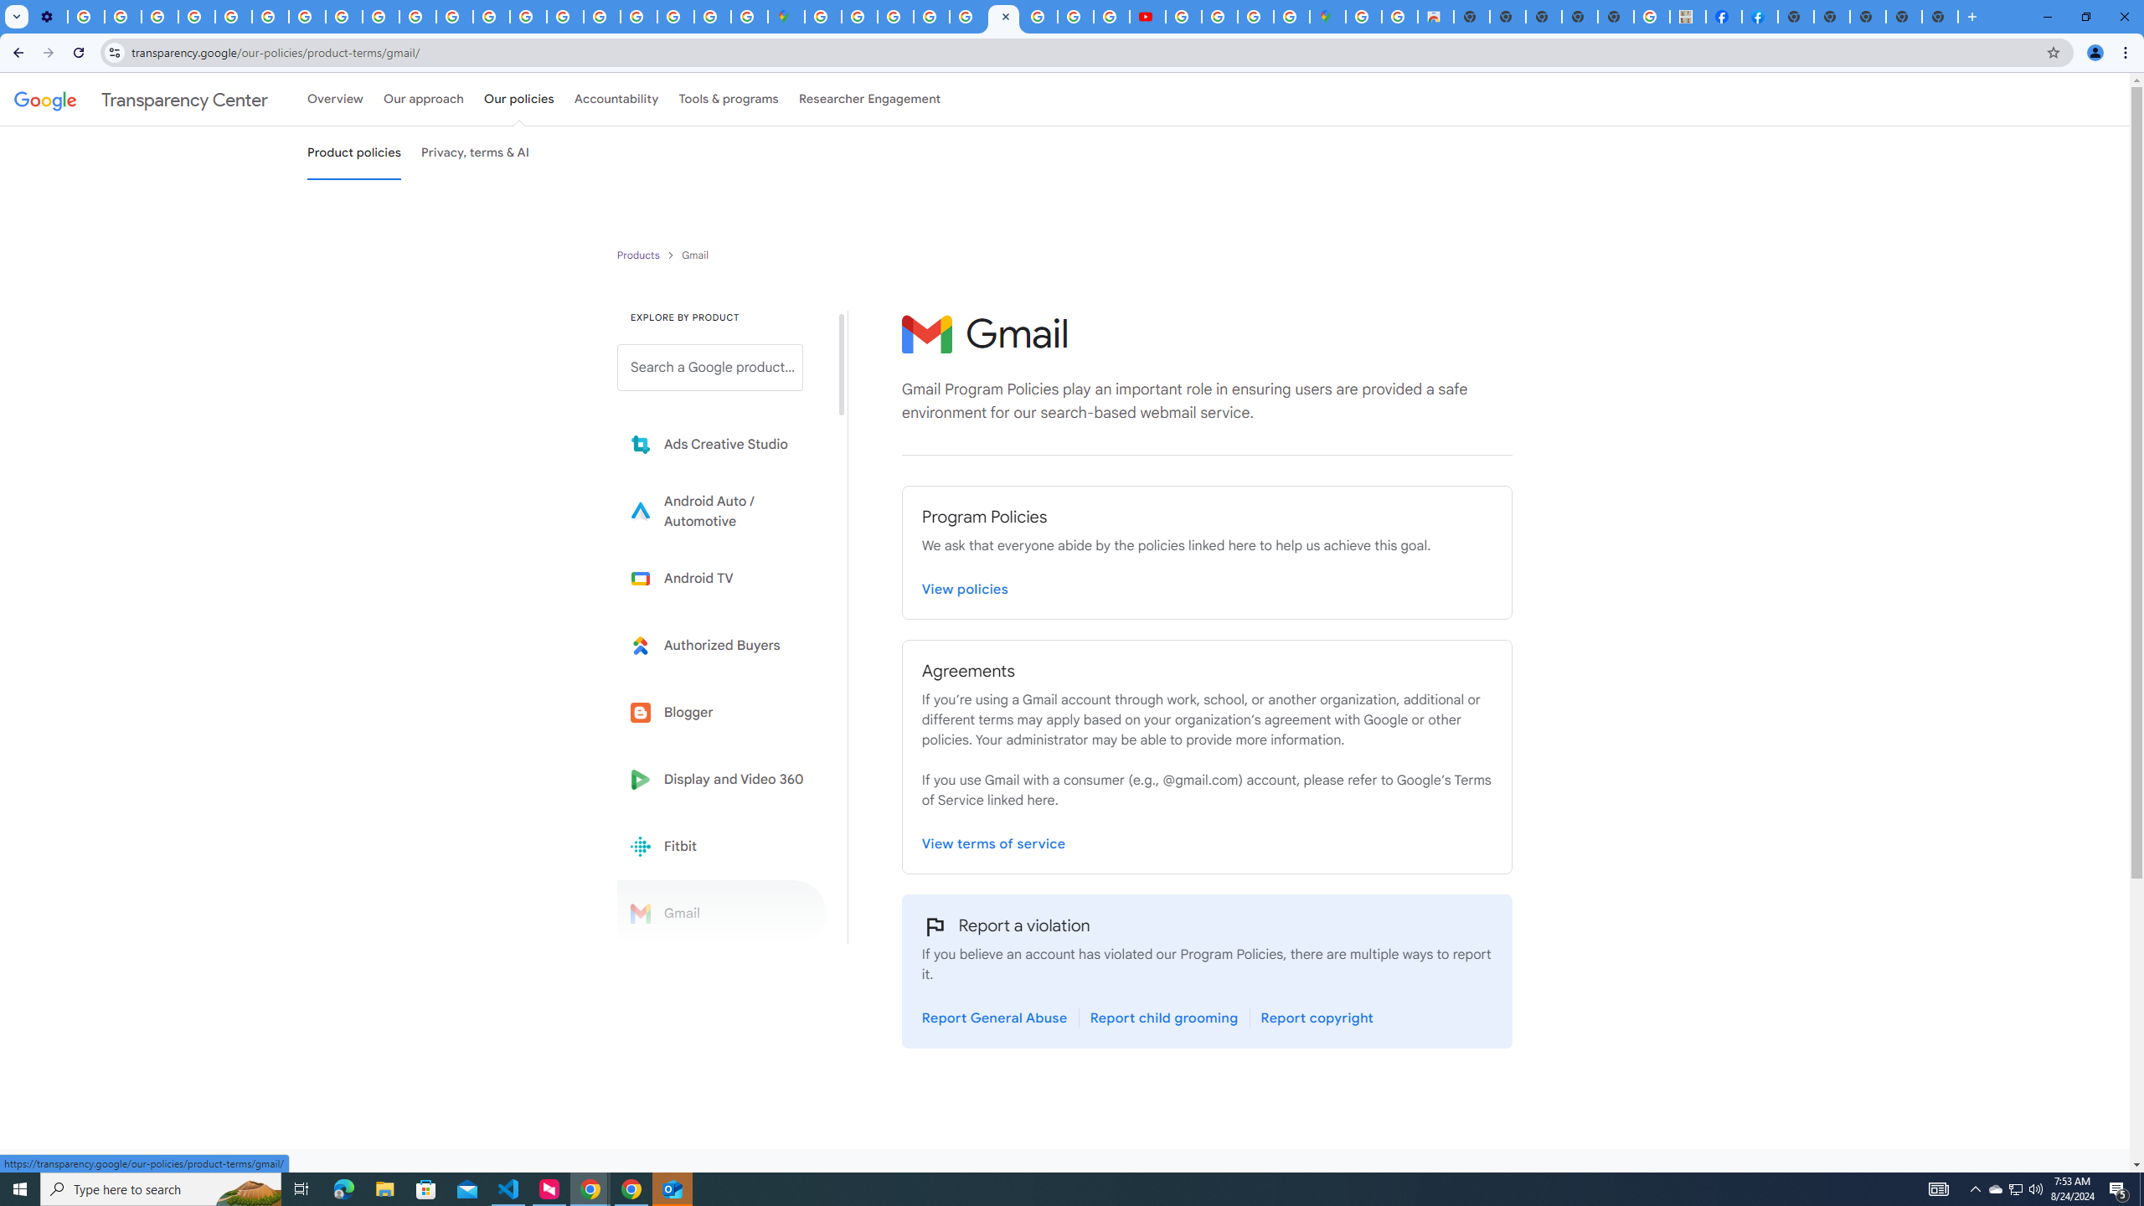  Describe the element at coordinates (709, 367) in the screenshot. I see `Search a Google product from below list.` at that location.